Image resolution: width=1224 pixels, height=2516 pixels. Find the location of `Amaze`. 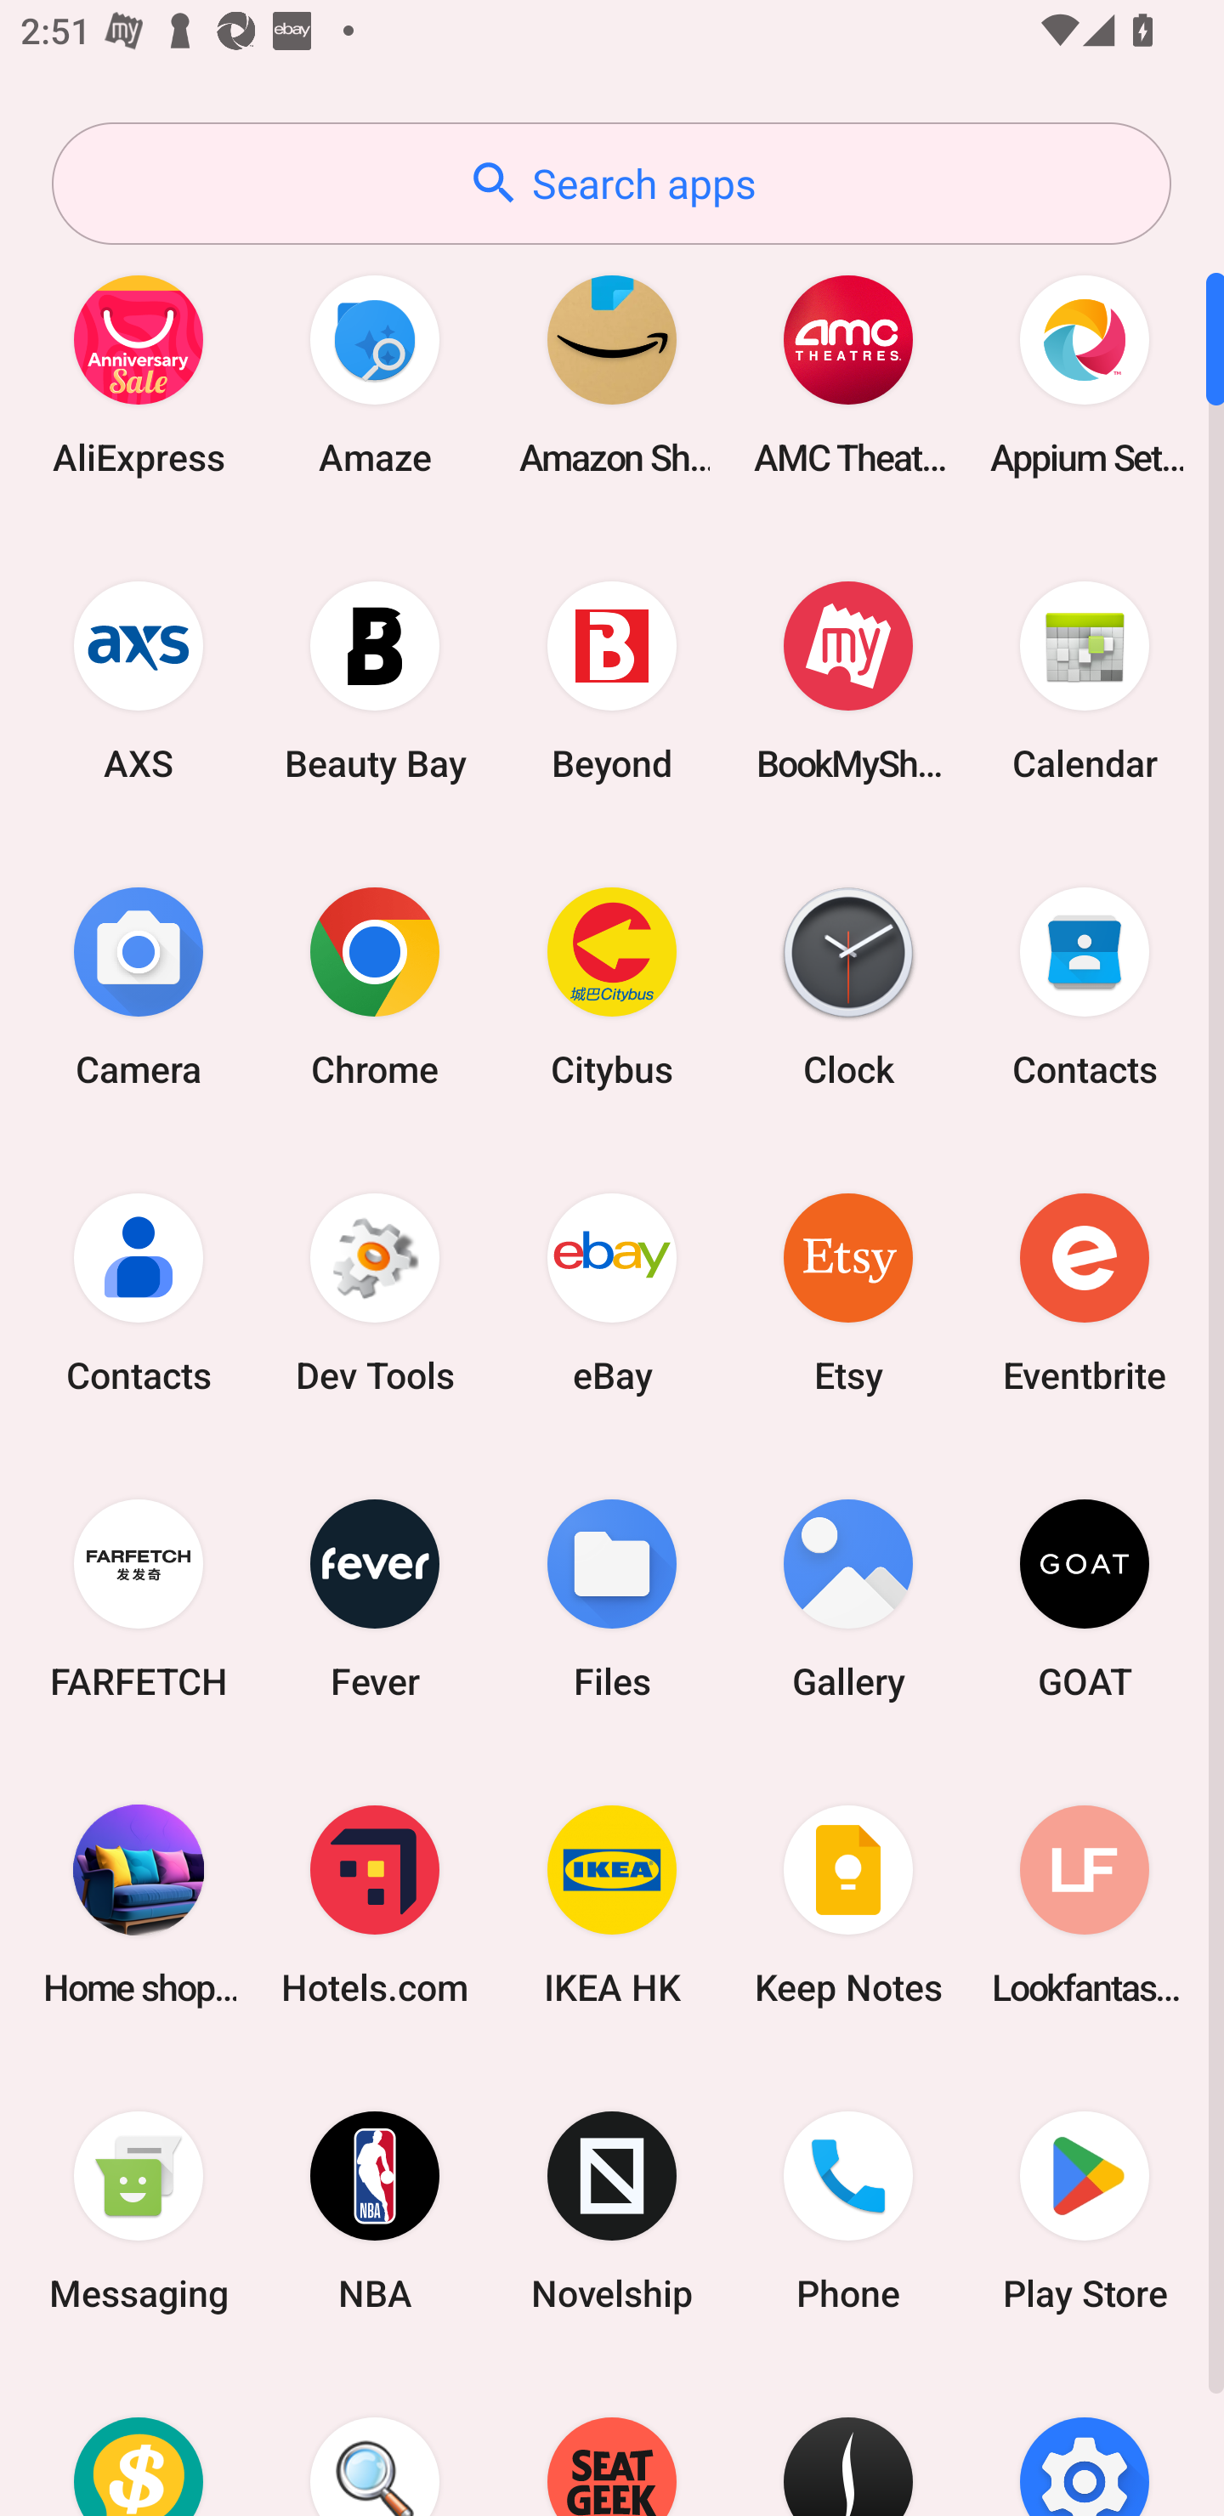

Amaze is located at coordinates (375, 374).